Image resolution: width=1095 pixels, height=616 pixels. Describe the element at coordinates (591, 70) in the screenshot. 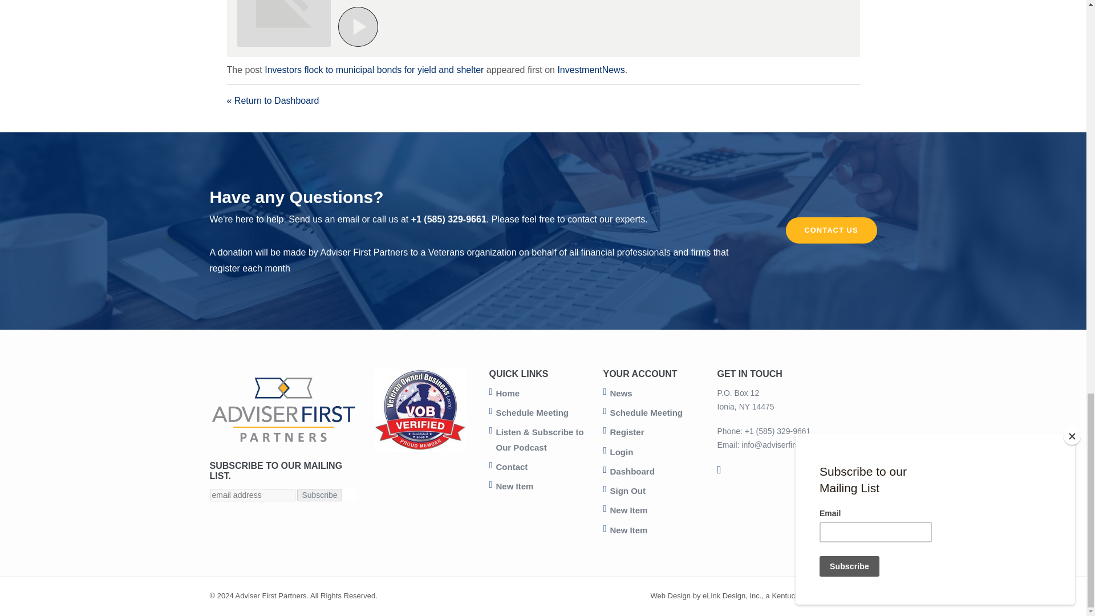

I see `InvestmentNews` at that location.